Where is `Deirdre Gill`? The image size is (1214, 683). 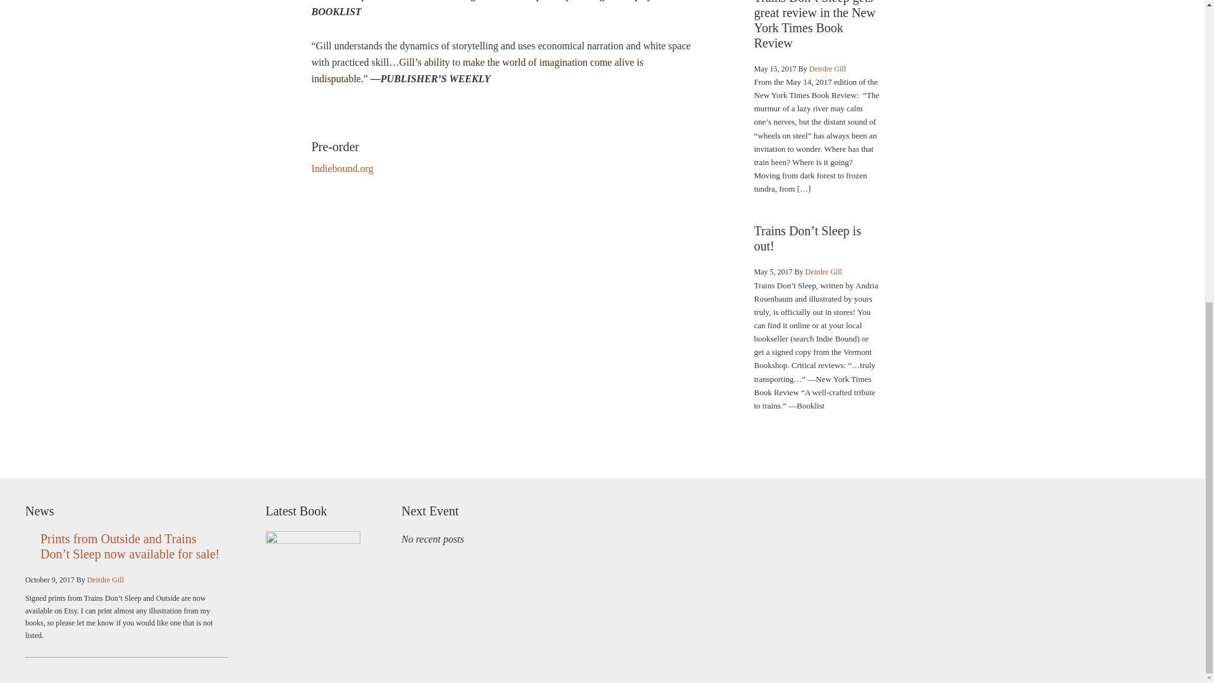
Deirdre Gill is located at coordinates (105, 580).